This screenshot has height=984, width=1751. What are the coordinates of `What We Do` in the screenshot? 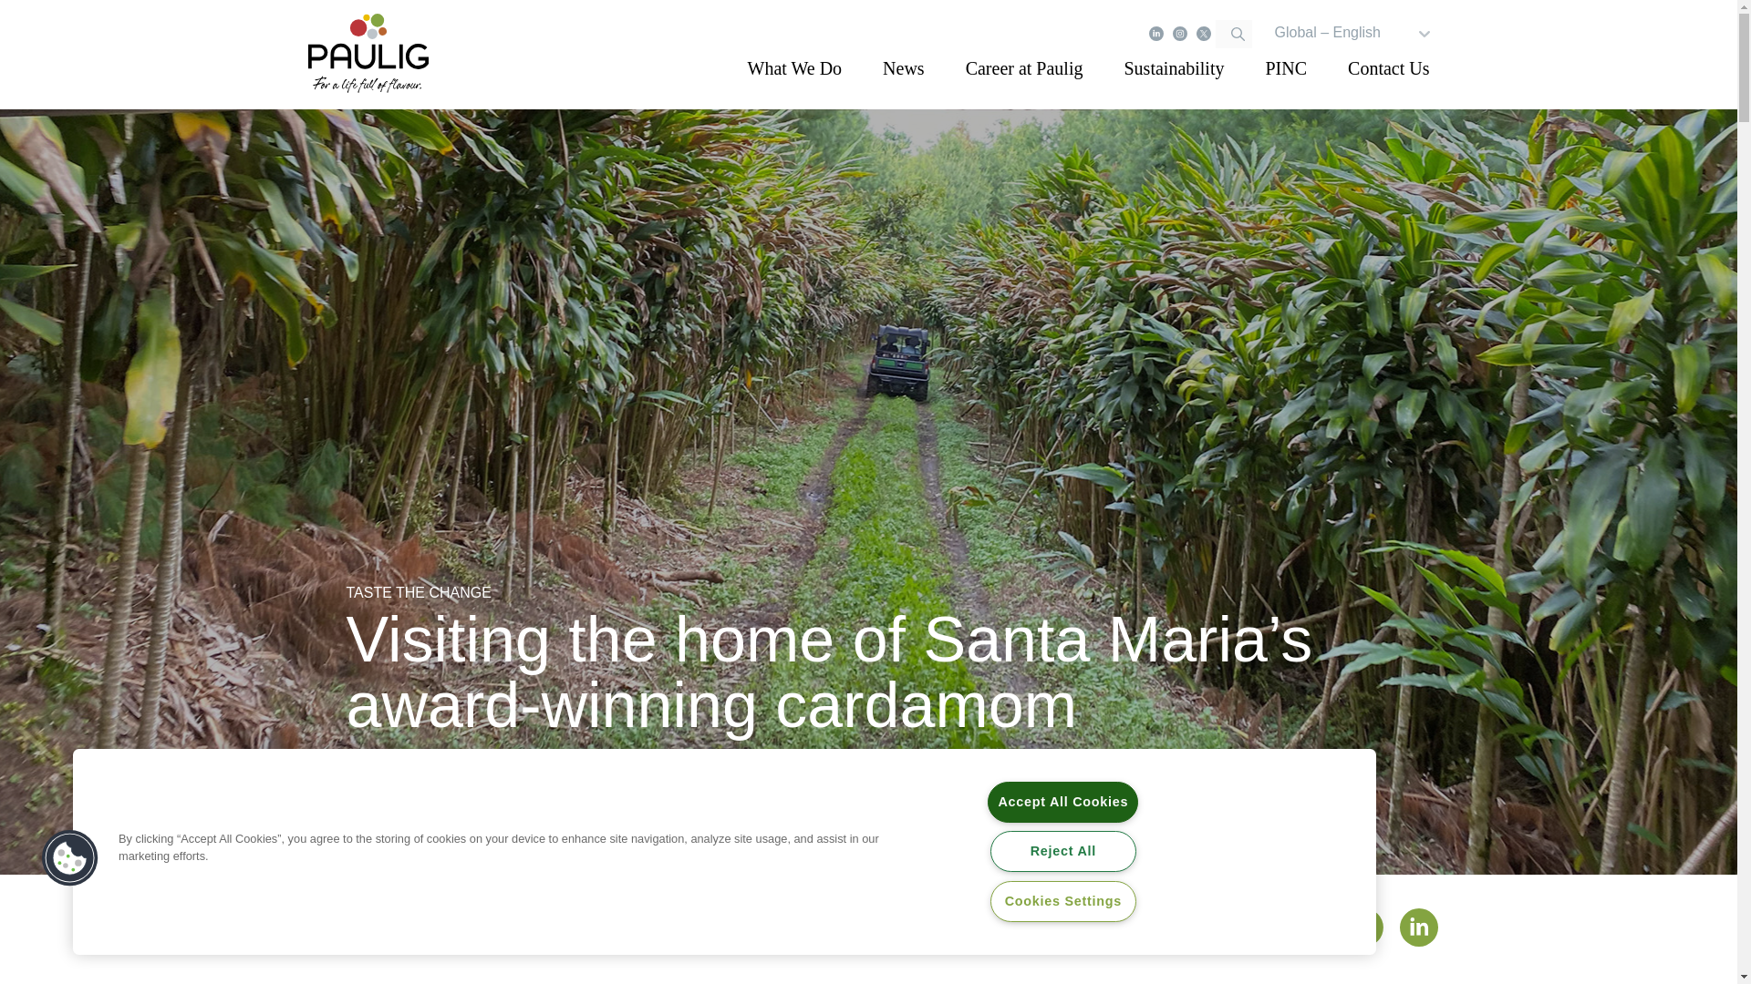 It's located at (794, 67).